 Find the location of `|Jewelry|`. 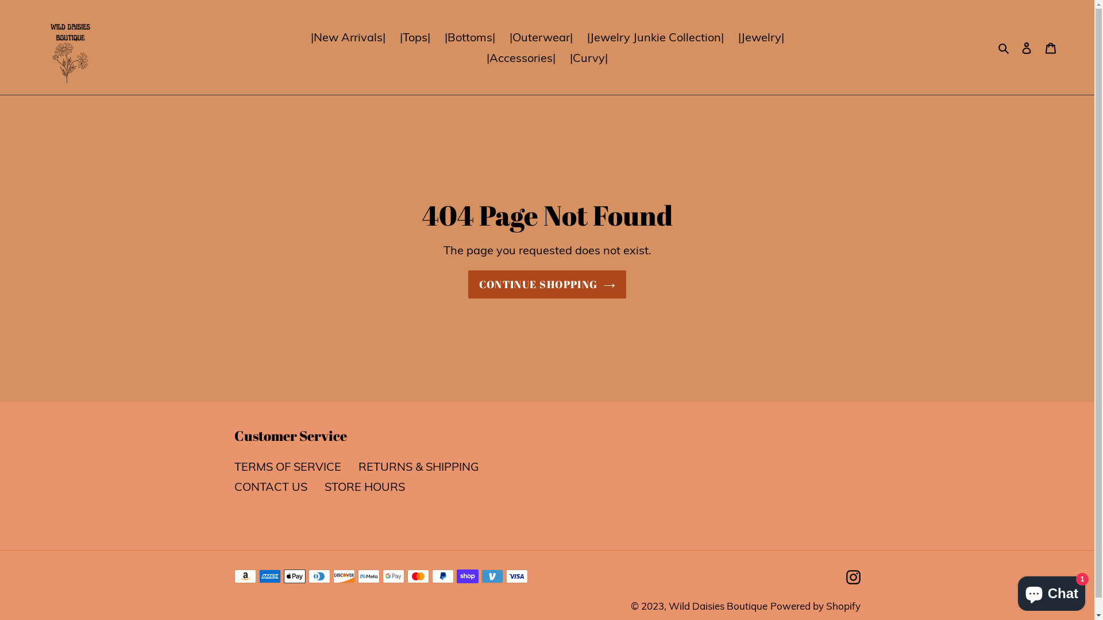

|Jewelry| is located at coordinates (761, 37).